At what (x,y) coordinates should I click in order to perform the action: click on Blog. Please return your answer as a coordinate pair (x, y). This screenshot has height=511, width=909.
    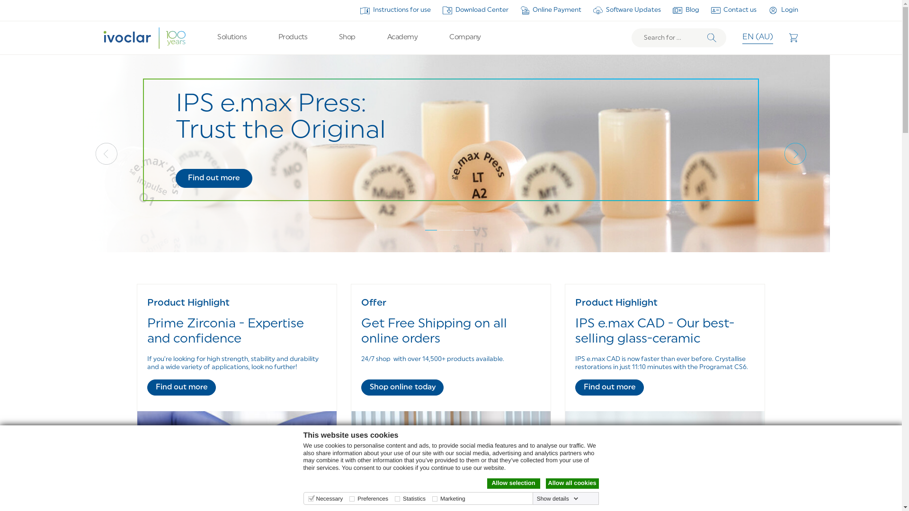
    Looking at the image, I should click on (686, 10).